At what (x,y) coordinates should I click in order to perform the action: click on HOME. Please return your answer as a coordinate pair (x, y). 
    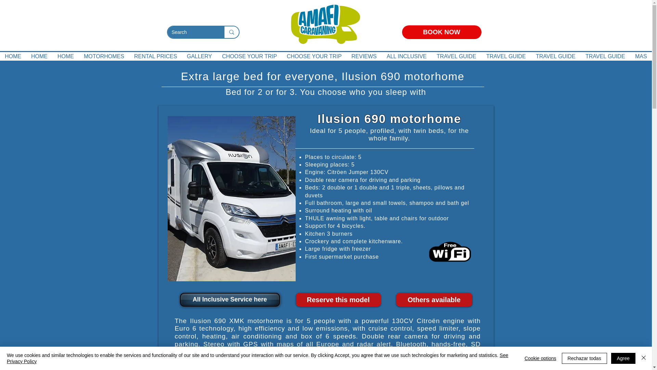
    Looking at the image, I should click on (39, 56).